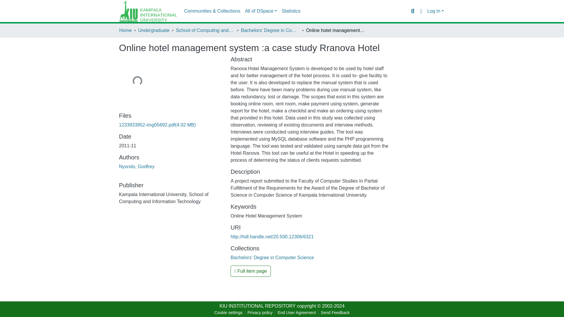 This screenshot has width=564, height=317. I want to click on Statistics, so click(291, 11).